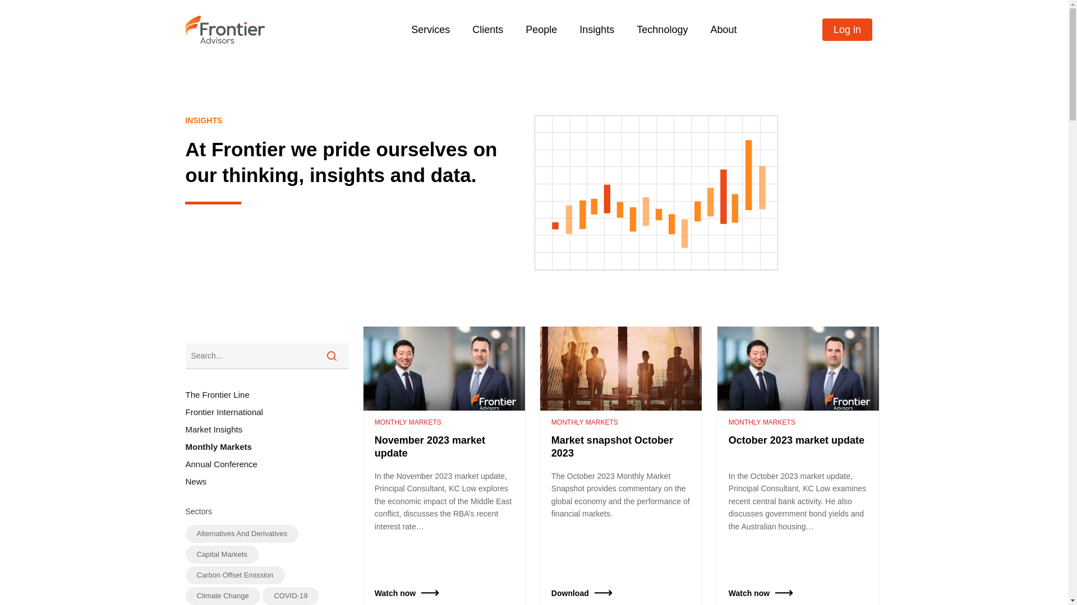  Describe the element at coordinates (662, 30) in the screenshot. I see `Technology` at that location.